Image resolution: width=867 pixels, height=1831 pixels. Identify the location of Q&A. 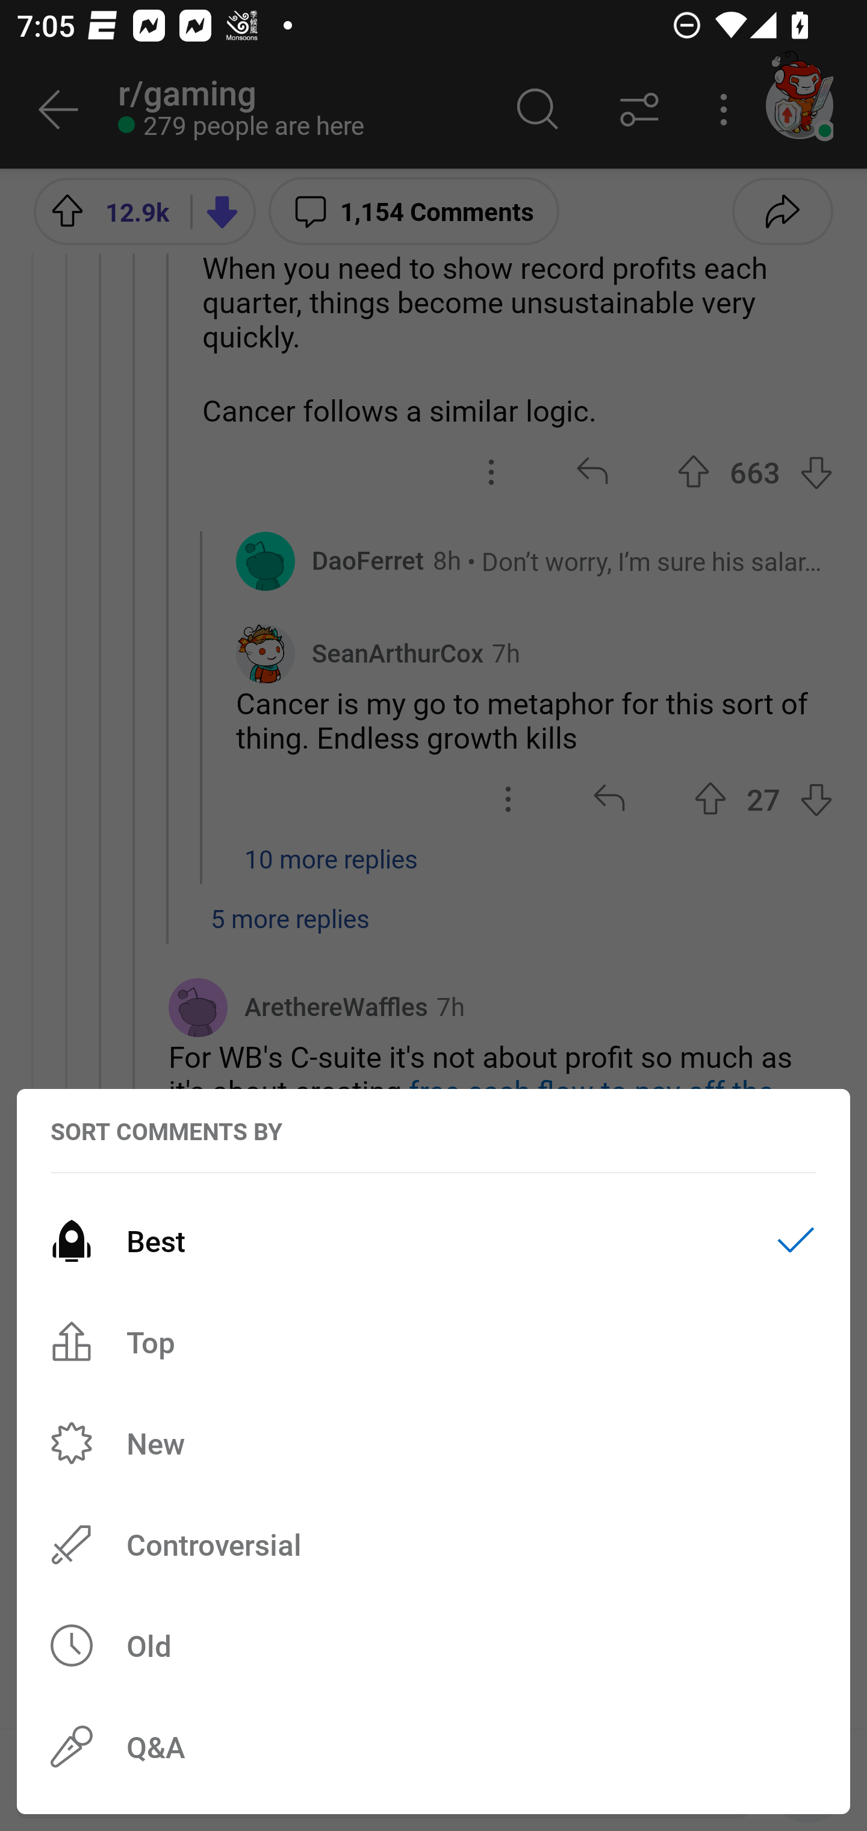
(433, 1747).